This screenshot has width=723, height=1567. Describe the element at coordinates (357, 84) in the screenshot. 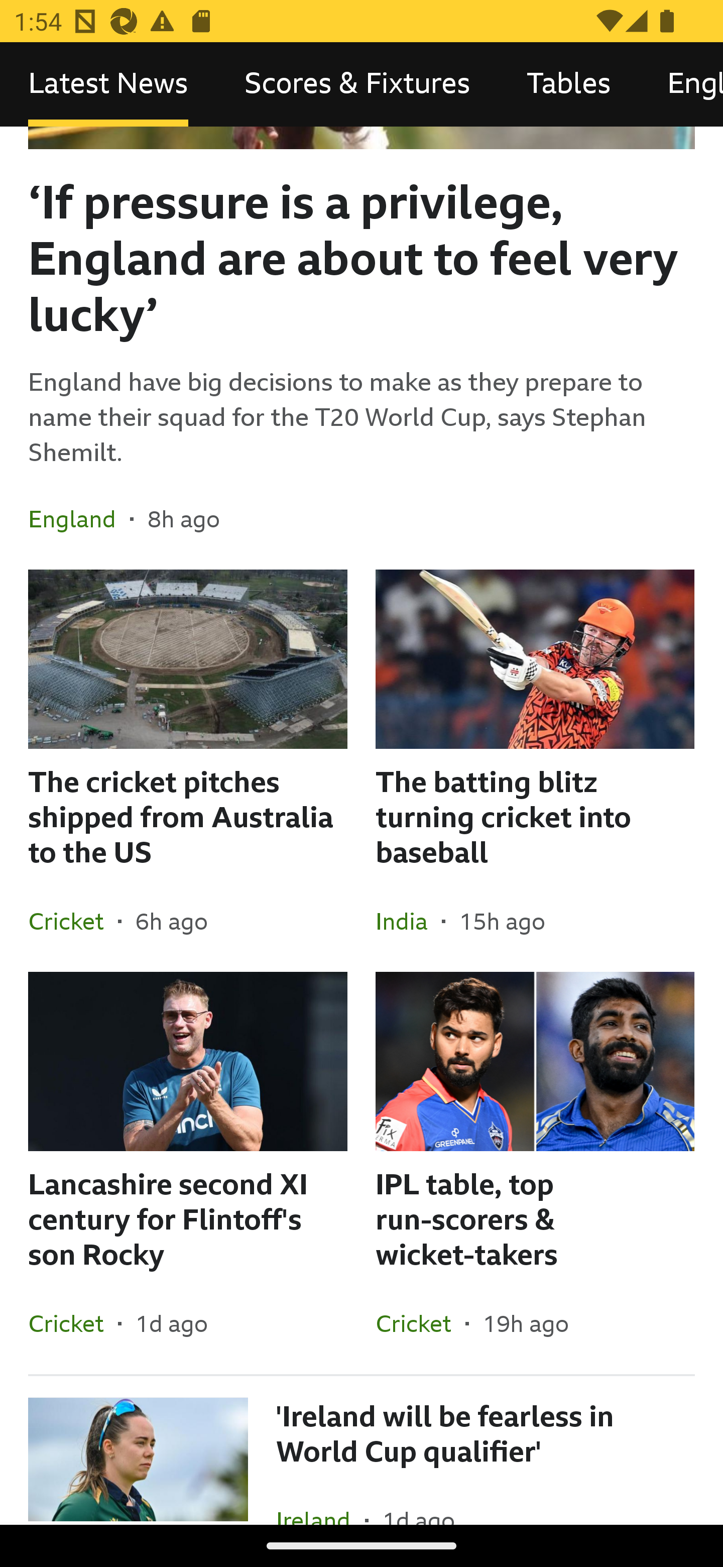

I see `Scores & Fixtures` at that location.